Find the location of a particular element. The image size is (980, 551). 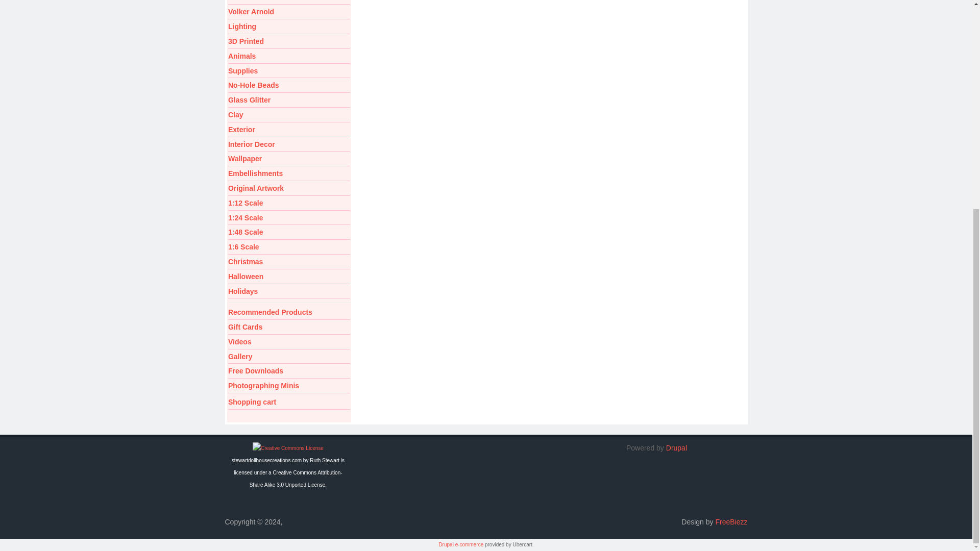

Supplies is located at coordinates (289, 71).